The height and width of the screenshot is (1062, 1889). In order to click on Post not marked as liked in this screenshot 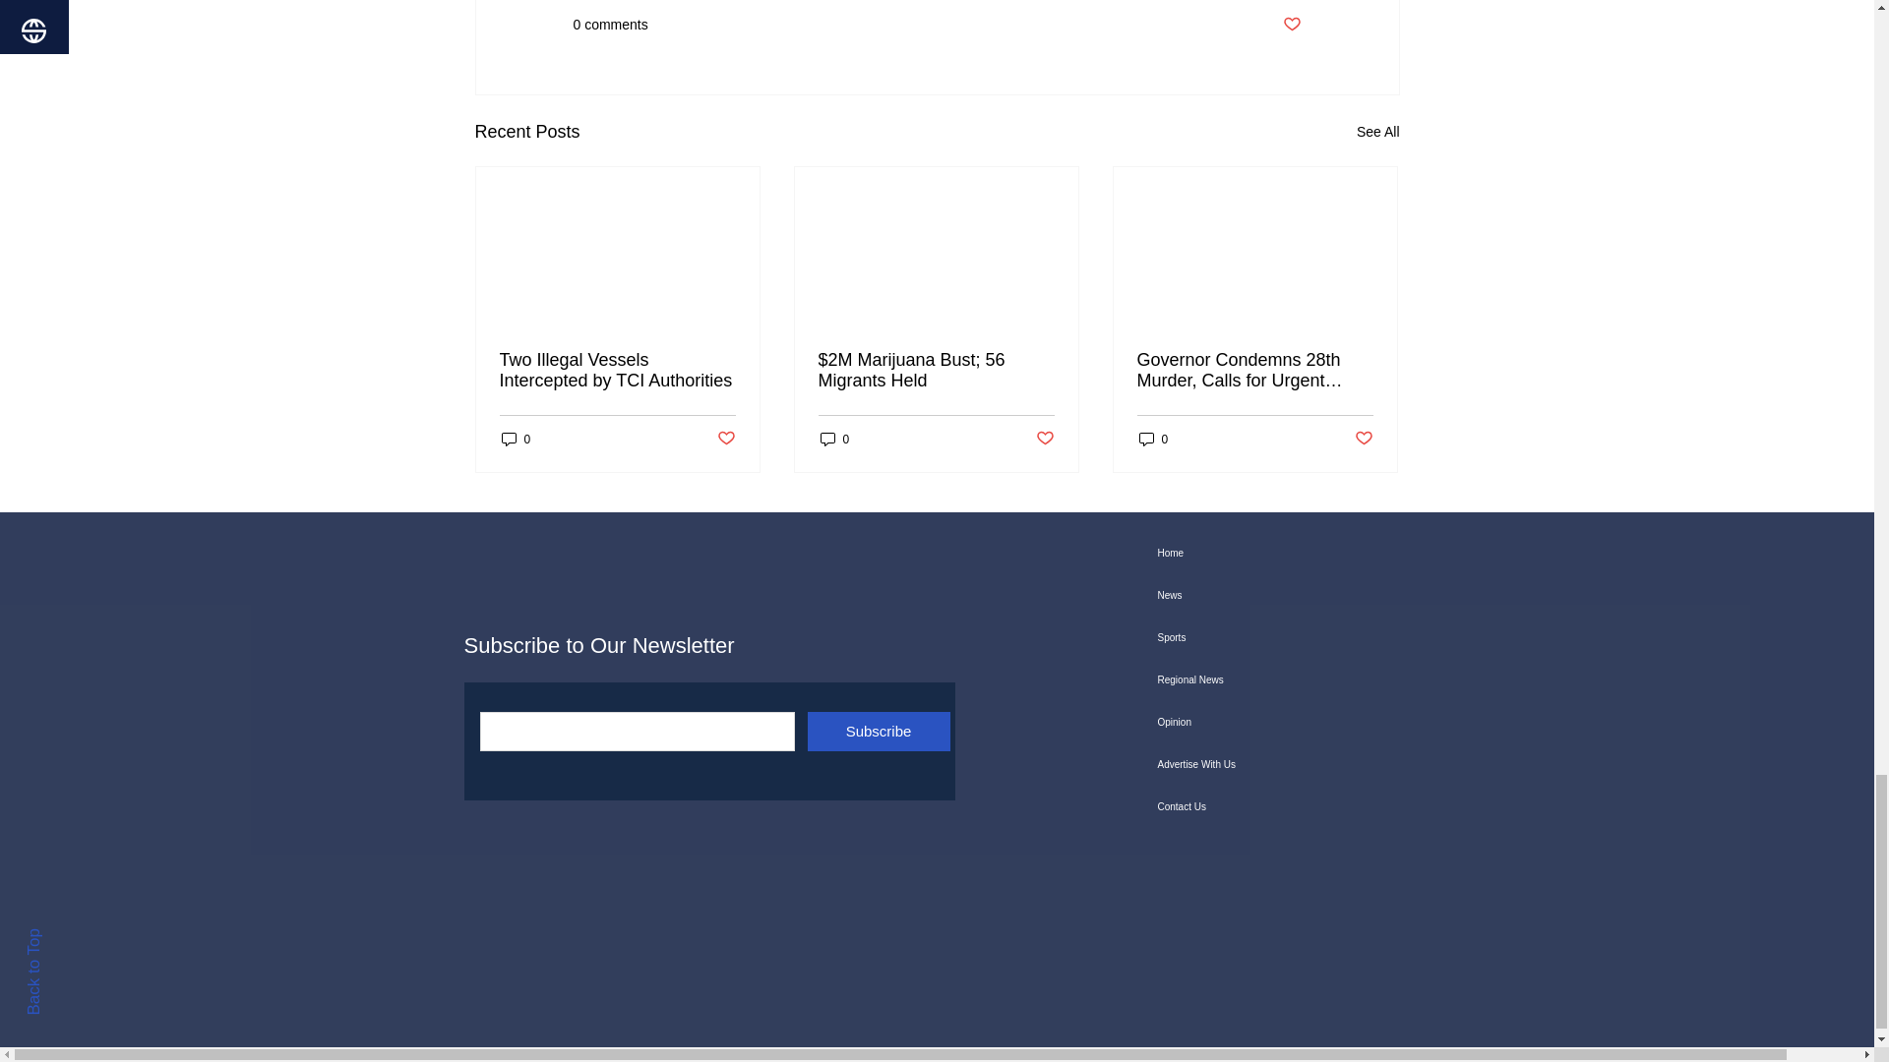, I will do `click(1045, 439)`.